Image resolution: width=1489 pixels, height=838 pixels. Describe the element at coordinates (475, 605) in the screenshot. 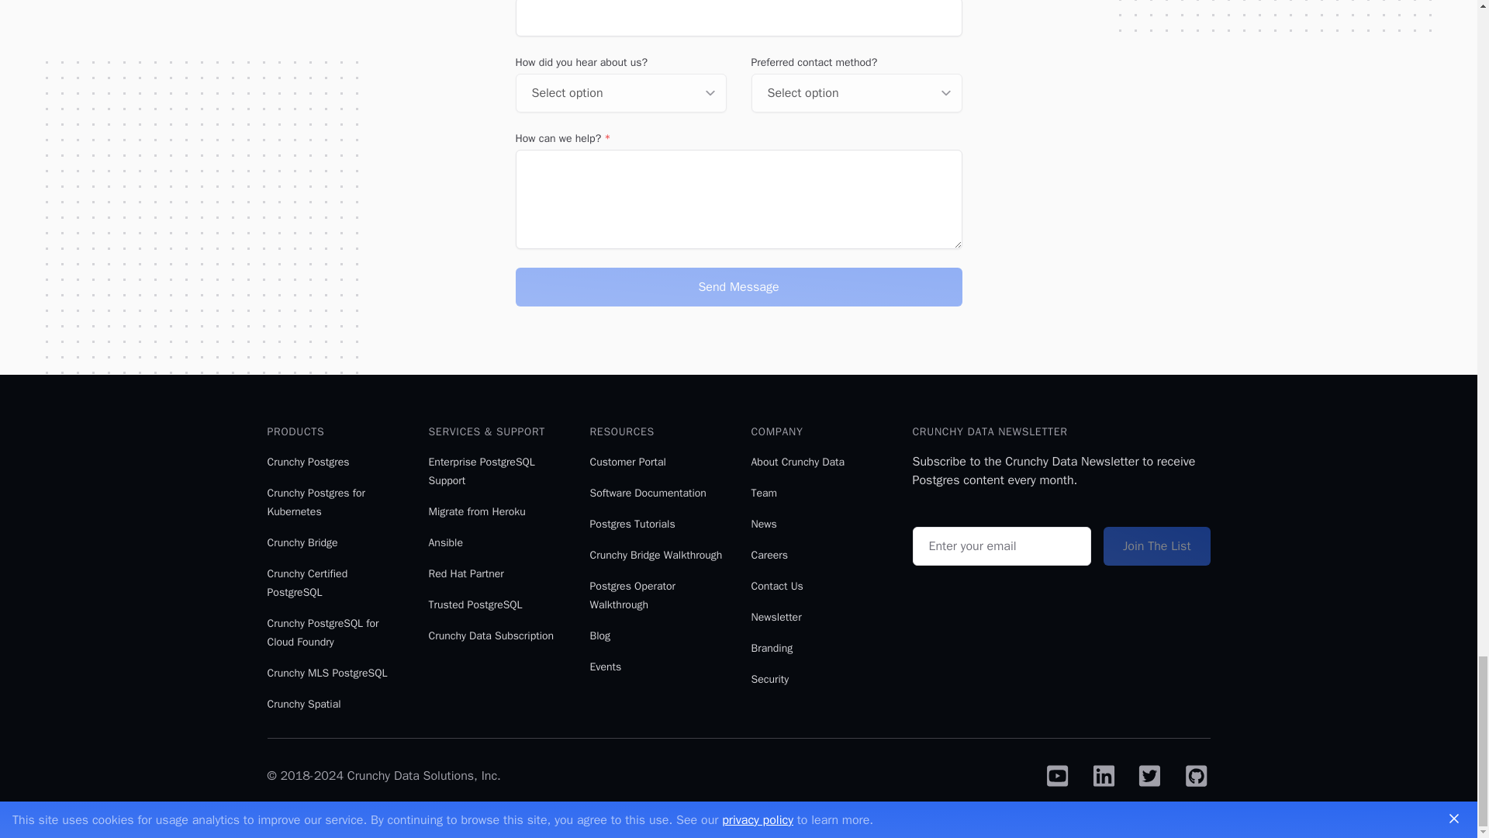

I see `Trusted PostgreSQL` at that location.